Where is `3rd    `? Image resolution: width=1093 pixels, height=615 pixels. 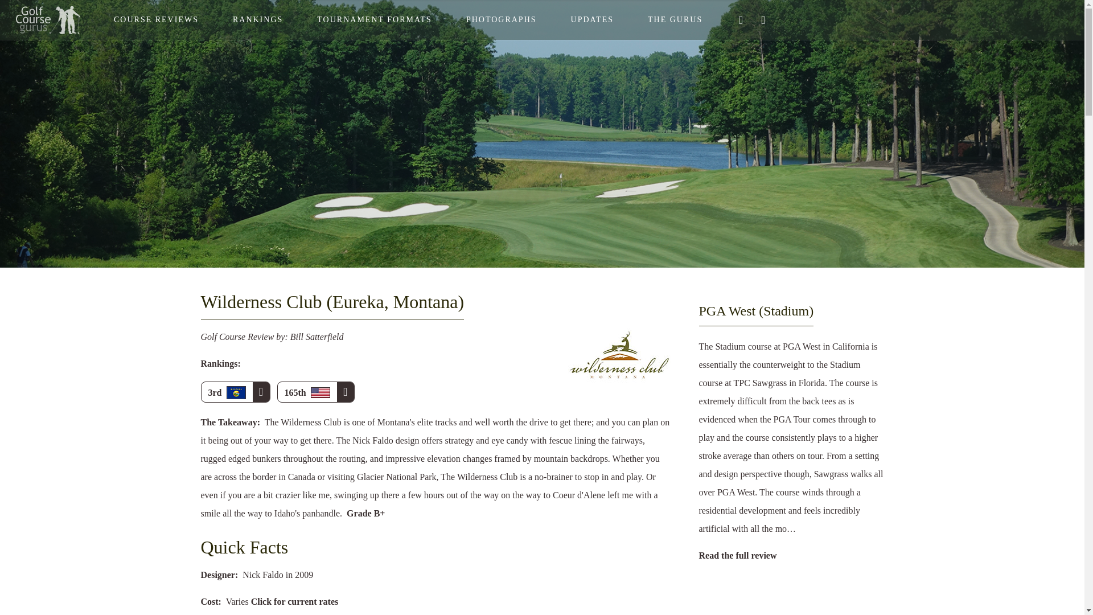 3rd     is located at coordinates (235, 392).